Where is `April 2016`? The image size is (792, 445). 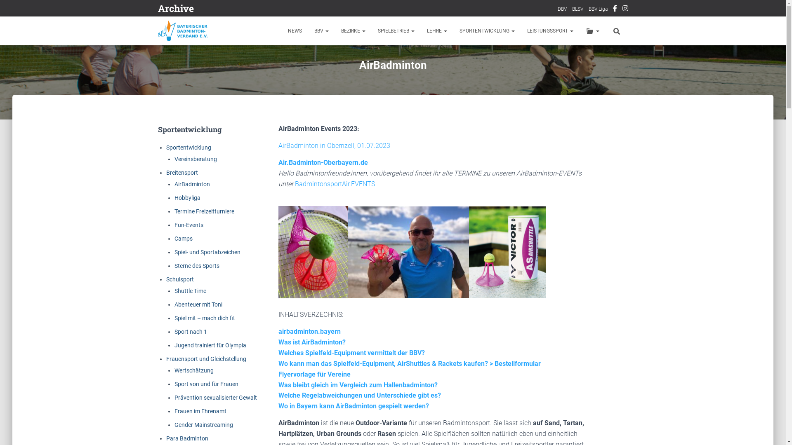 April 2016 is located at coordinates (205, 274).